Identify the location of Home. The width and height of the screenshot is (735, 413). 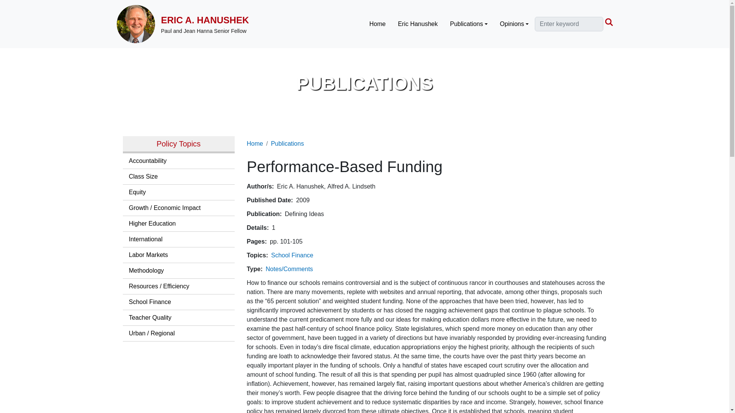
(377, 24).